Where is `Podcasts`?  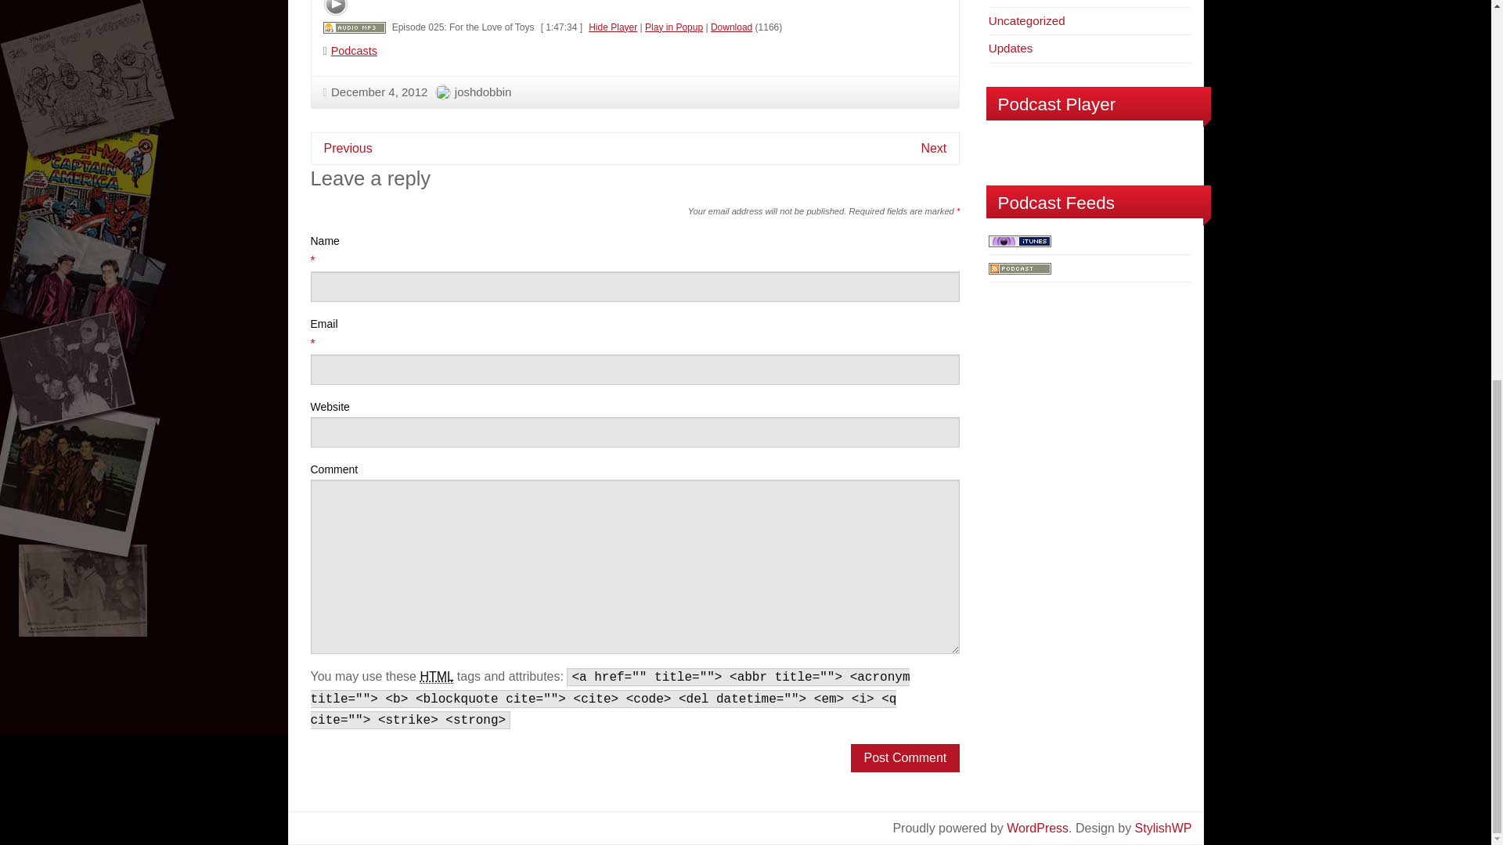
Podcasts is located at coordinates (354, 51).